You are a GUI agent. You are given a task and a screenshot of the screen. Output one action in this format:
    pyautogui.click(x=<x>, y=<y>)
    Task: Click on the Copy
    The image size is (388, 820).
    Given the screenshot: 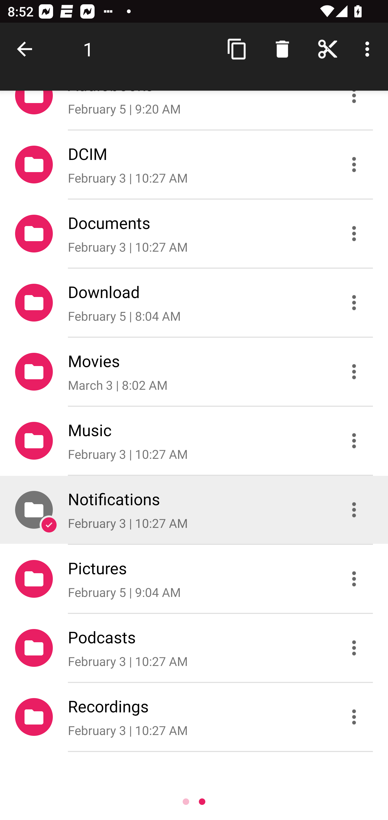 What is the action you would take?
    pyautogui.click(x=237, y=49)
    